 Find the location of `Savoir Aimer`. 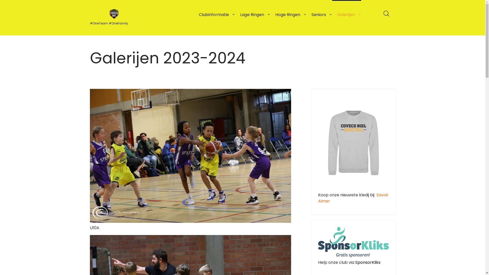

Savoir Aimer is located at coordinates (353, 198).